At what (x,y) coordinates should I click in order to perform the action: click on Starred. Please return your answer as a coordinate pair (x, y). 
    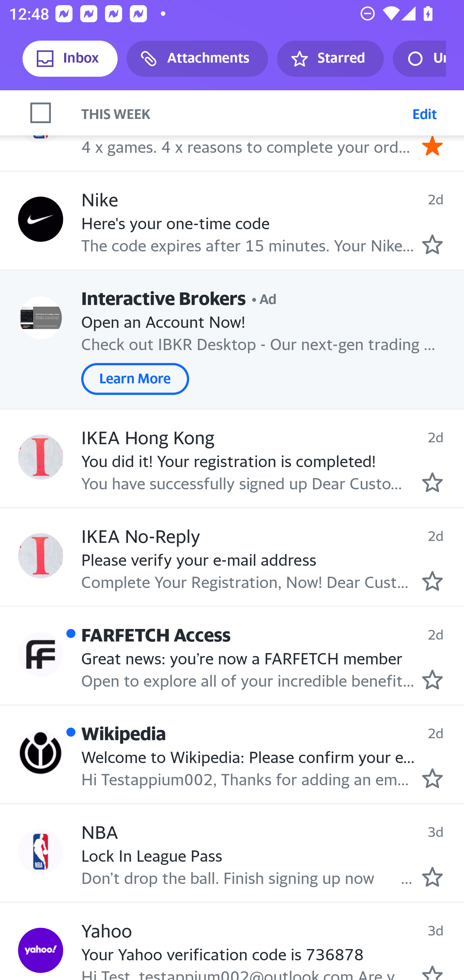
    Looking at the image, I should click on (330, 59).